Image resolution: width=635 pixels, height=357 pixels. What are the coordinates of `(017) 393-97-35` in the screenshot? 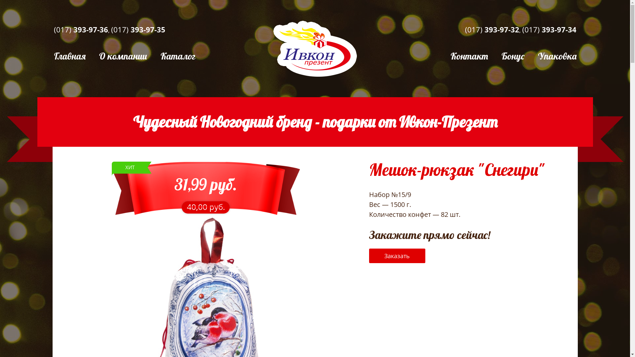 It's located at (138, 29).